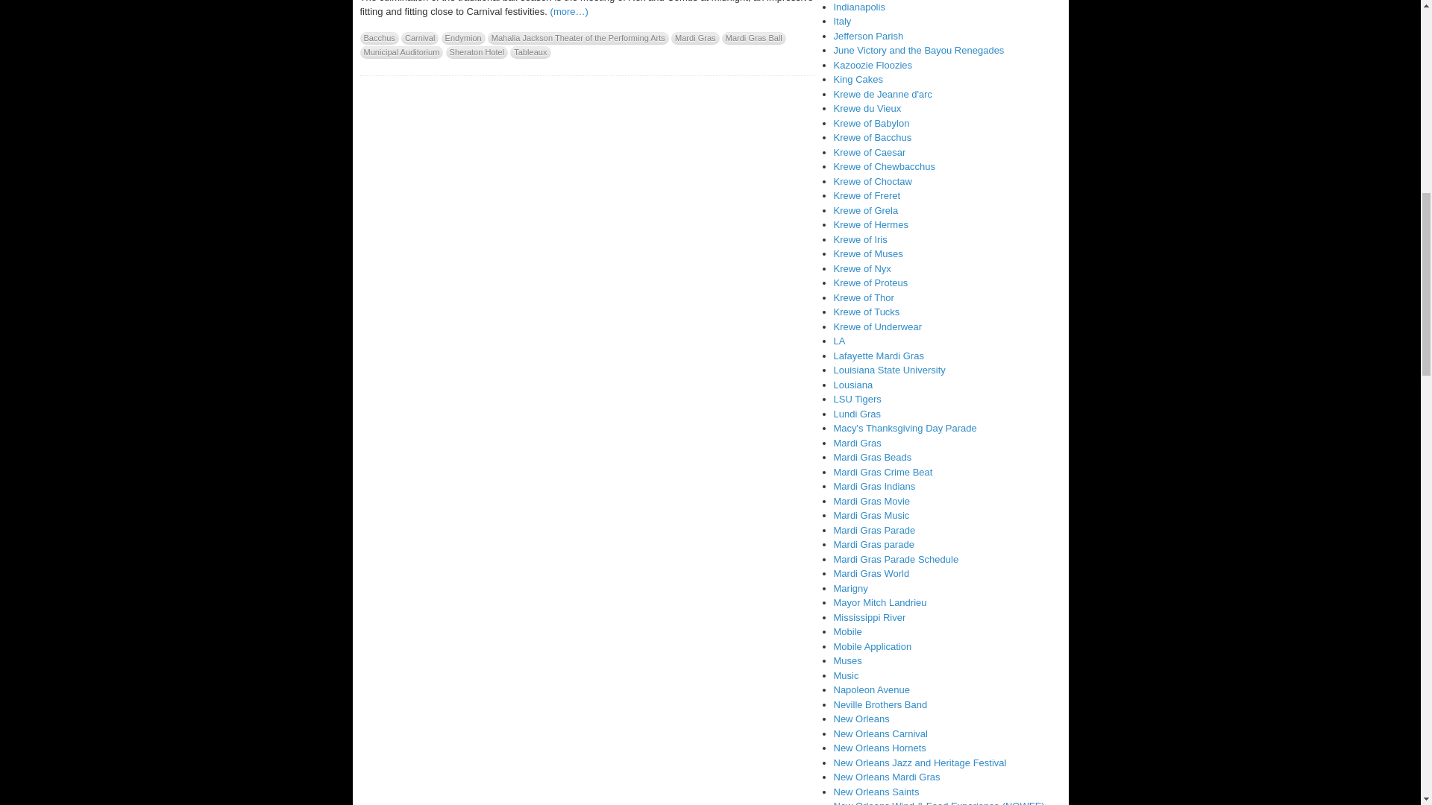  Describe the element at coordinates (420, 37) in the screenshot. I see `Carnival` at that location.